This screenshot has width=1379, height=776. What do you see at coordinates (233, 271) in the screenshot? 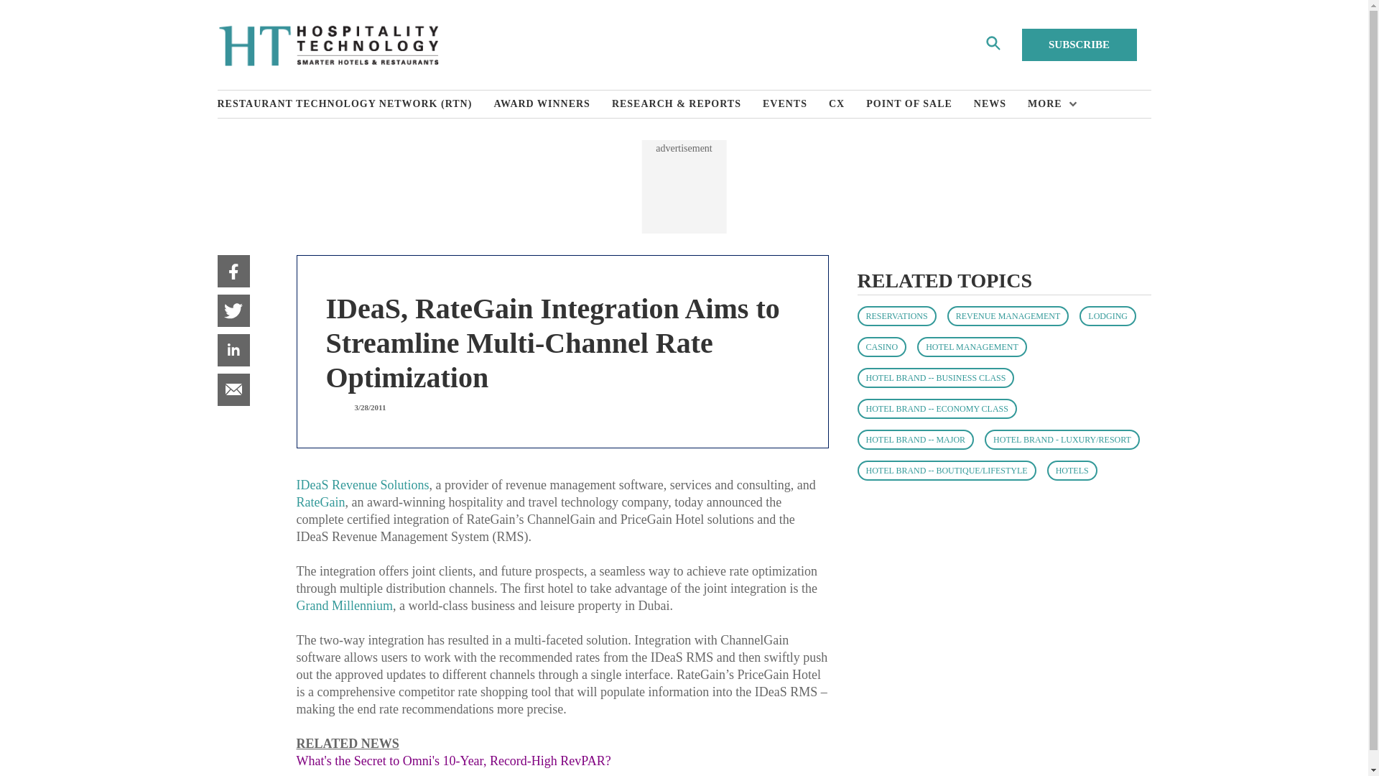
I see `facebook` at bounding box center [233, 271].